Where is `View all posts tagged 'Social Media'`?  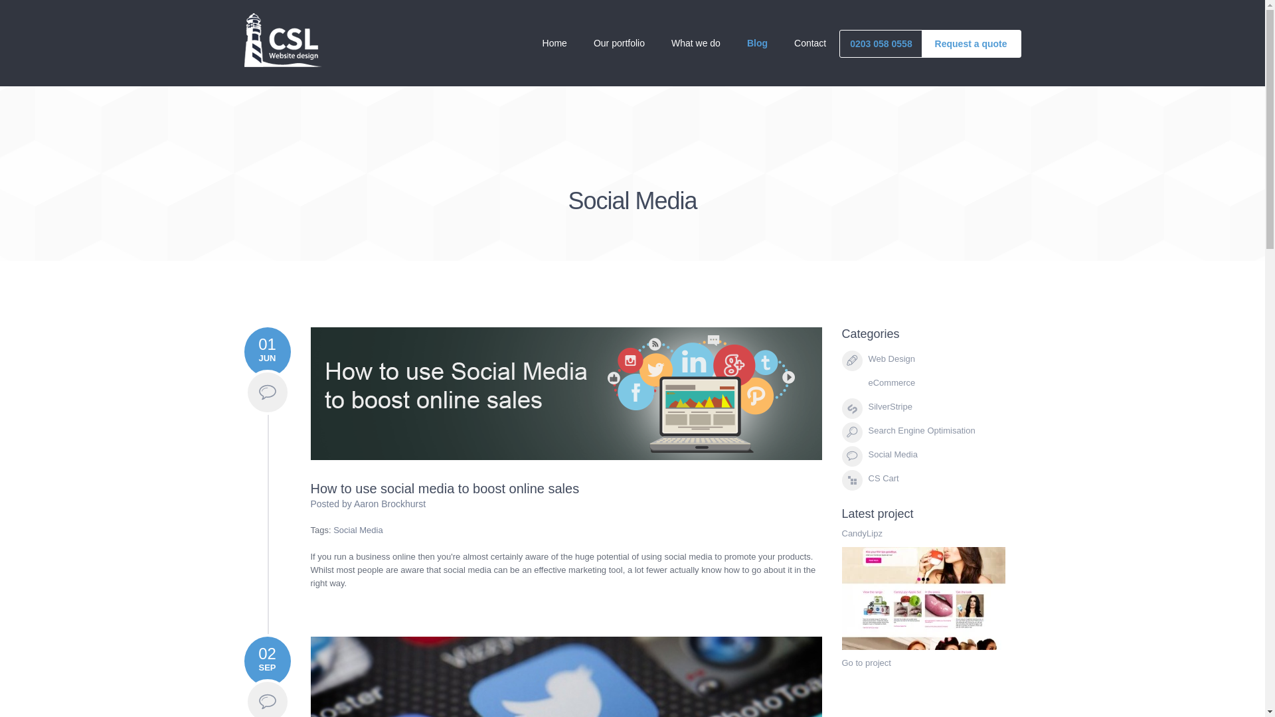
View all posts tagged 'Social Media' is located at coordinates (357, 530).